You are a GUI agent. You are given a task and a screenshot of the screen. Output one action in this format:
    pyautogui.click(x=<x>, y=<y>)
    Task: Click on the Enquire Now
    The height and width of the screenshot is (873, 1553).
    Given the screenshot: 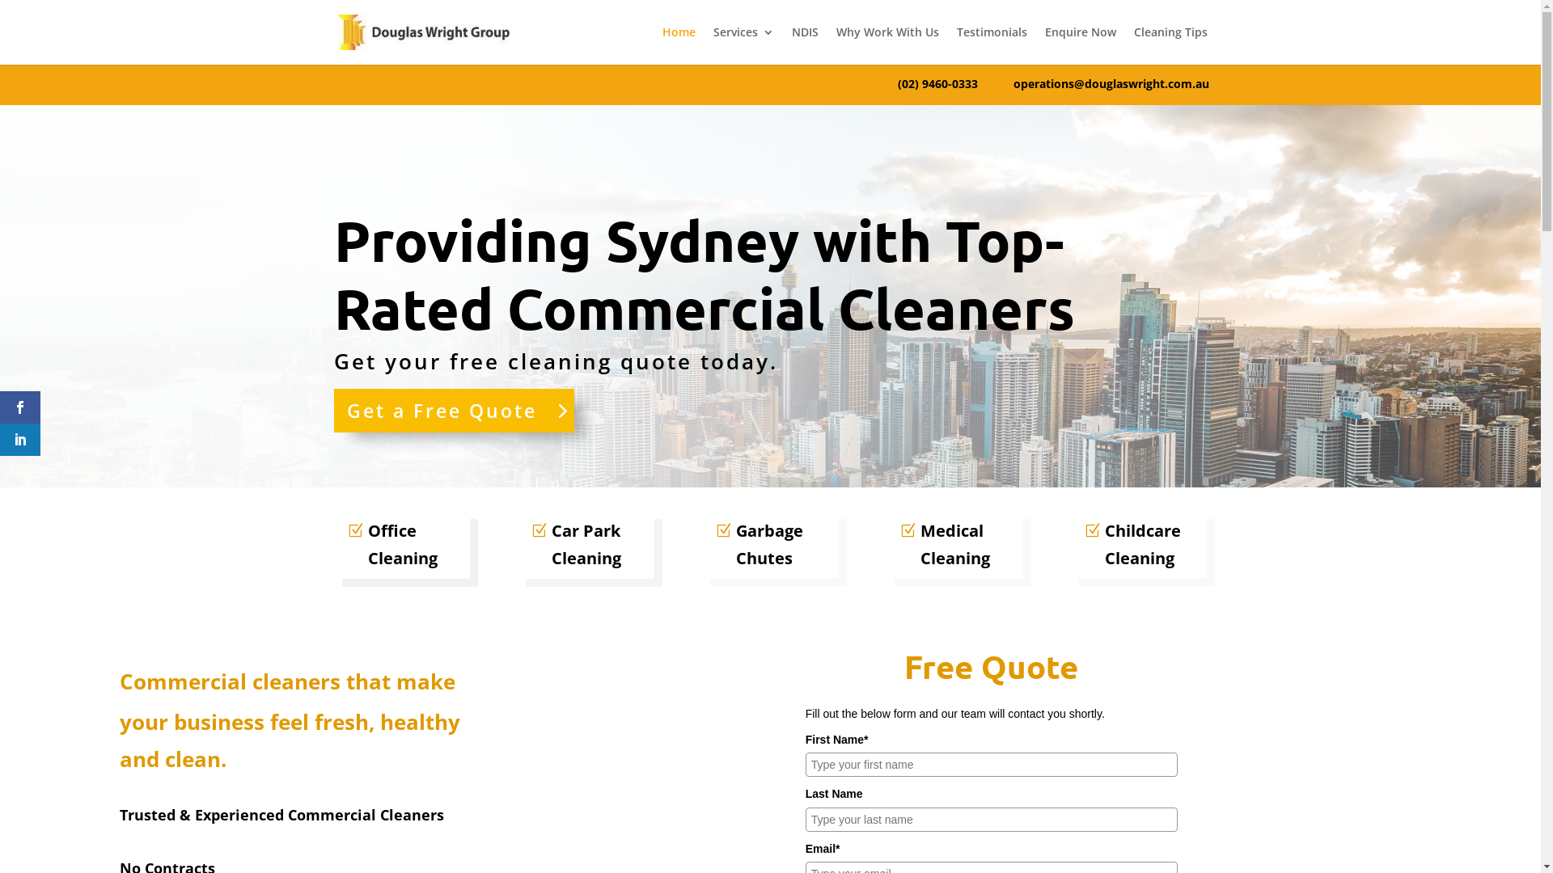 What is the action you would take?
    pyautogui.click(x=1081, y=45)
    